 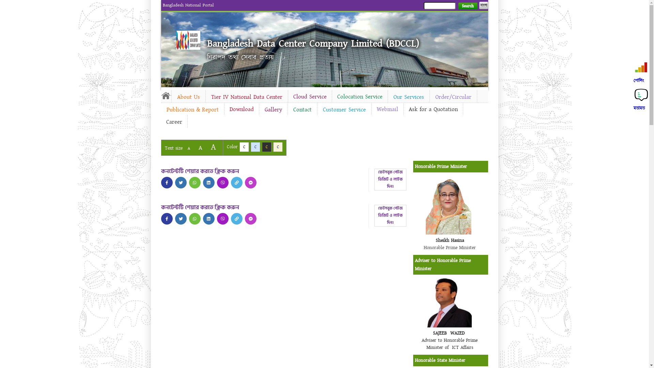 What do you see at coordinates (360, 97) in the screenshot?
I see `Colocation Service` at bounding box center [360, 97].